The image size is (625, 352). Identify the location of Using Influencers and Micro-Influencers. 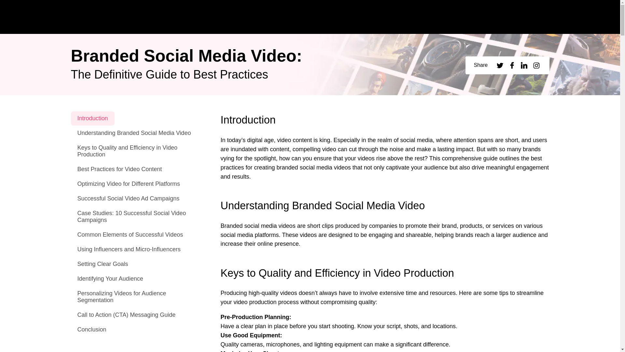
(129, 250).